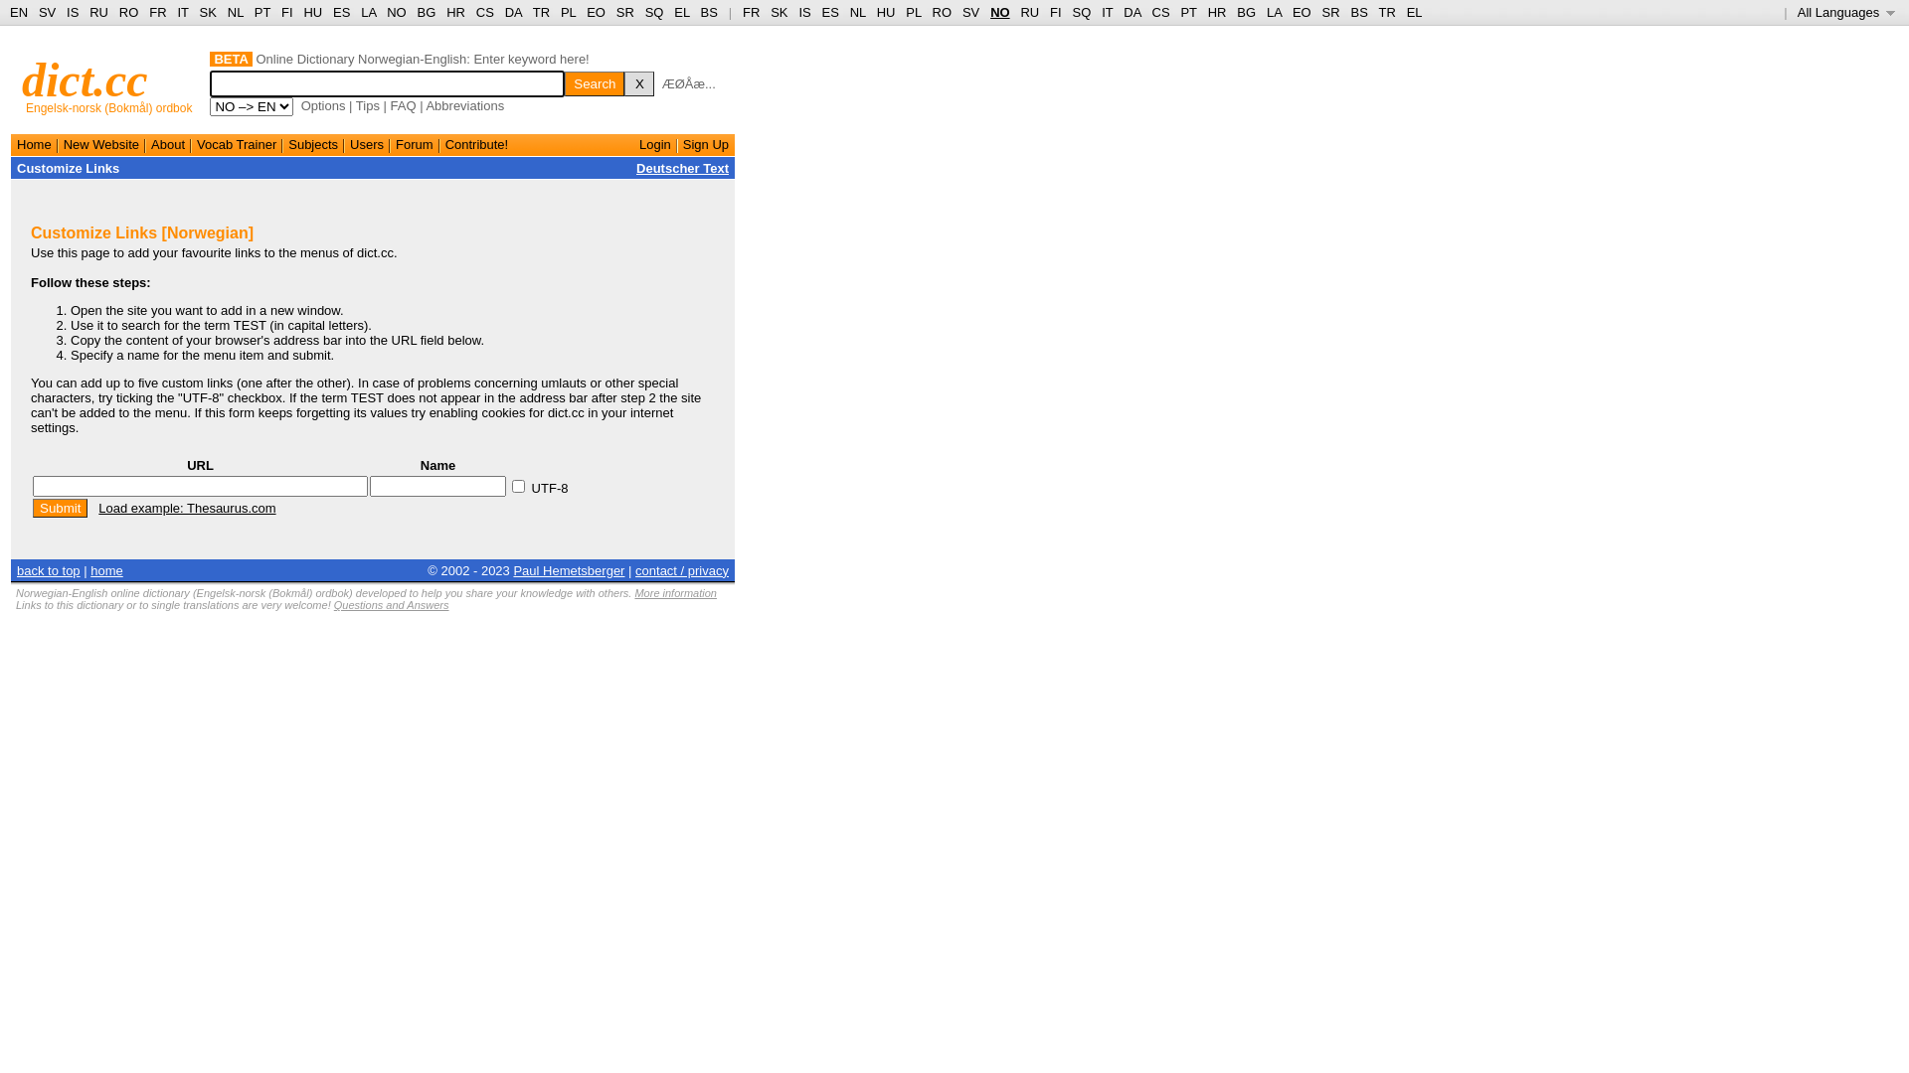 This screenshot has height=1073, width=1909. I want to click on RU, so click(99, 12).